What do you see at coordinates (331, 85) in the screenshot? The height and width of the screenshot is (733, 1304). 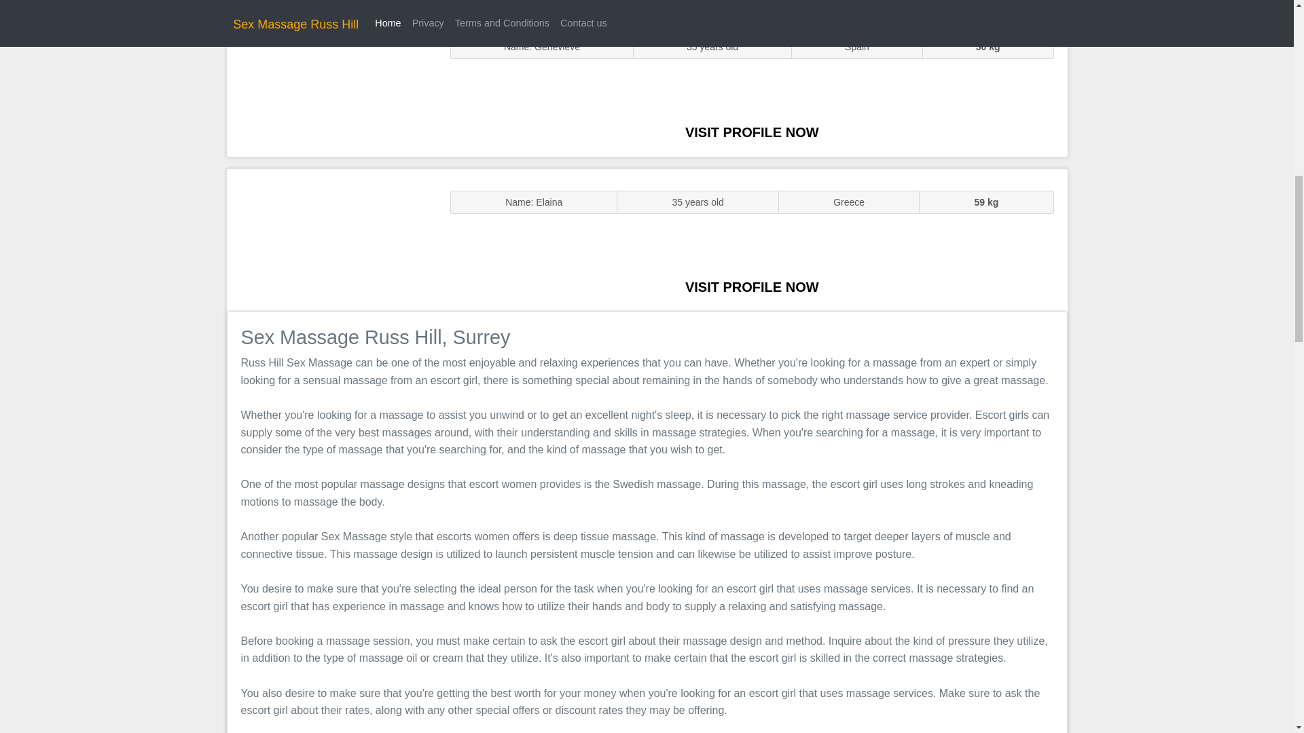 I see `Sluts` at bounding box center [331, 85].